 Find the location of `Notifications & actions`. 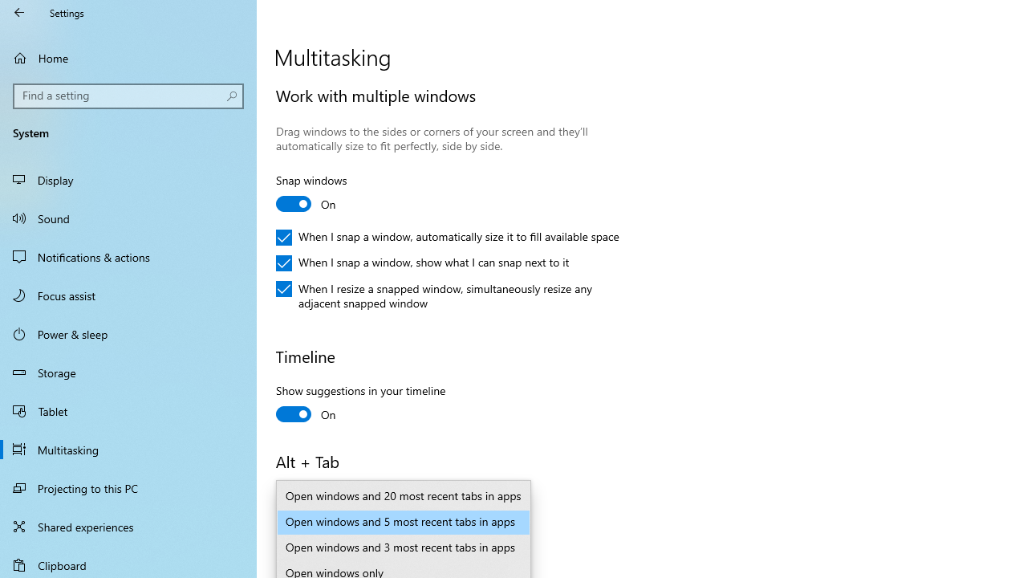

Notifications & actions is located at coordinates (128, 257).